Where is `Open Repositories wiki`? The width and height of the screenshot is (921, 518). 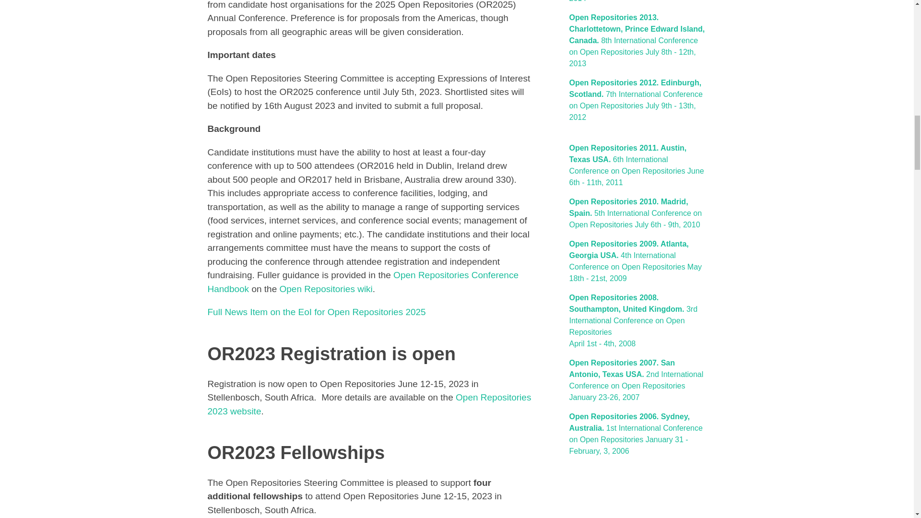
Open Repositories wiki is located at coordinates (326, 289).